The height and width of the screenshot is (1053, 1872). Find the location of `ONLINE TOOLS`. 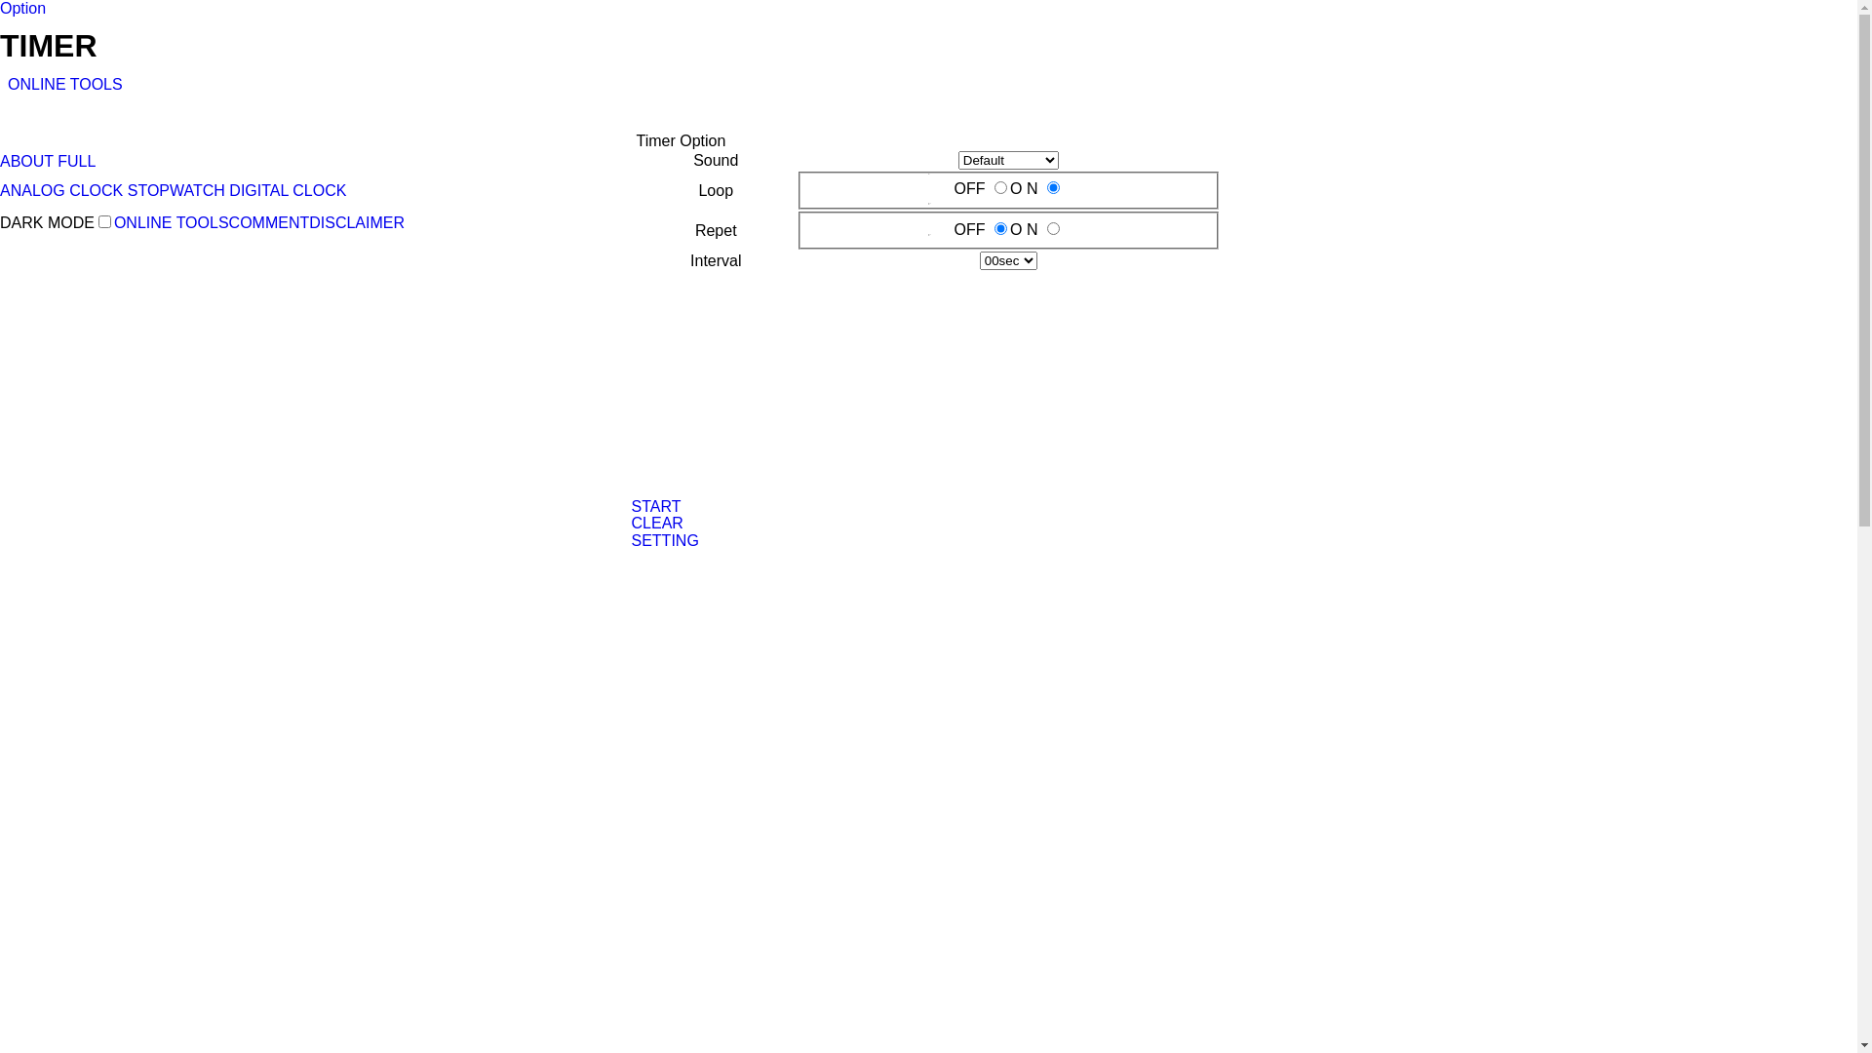

ONLINE TOOLS is located at coordinates (65, 84).